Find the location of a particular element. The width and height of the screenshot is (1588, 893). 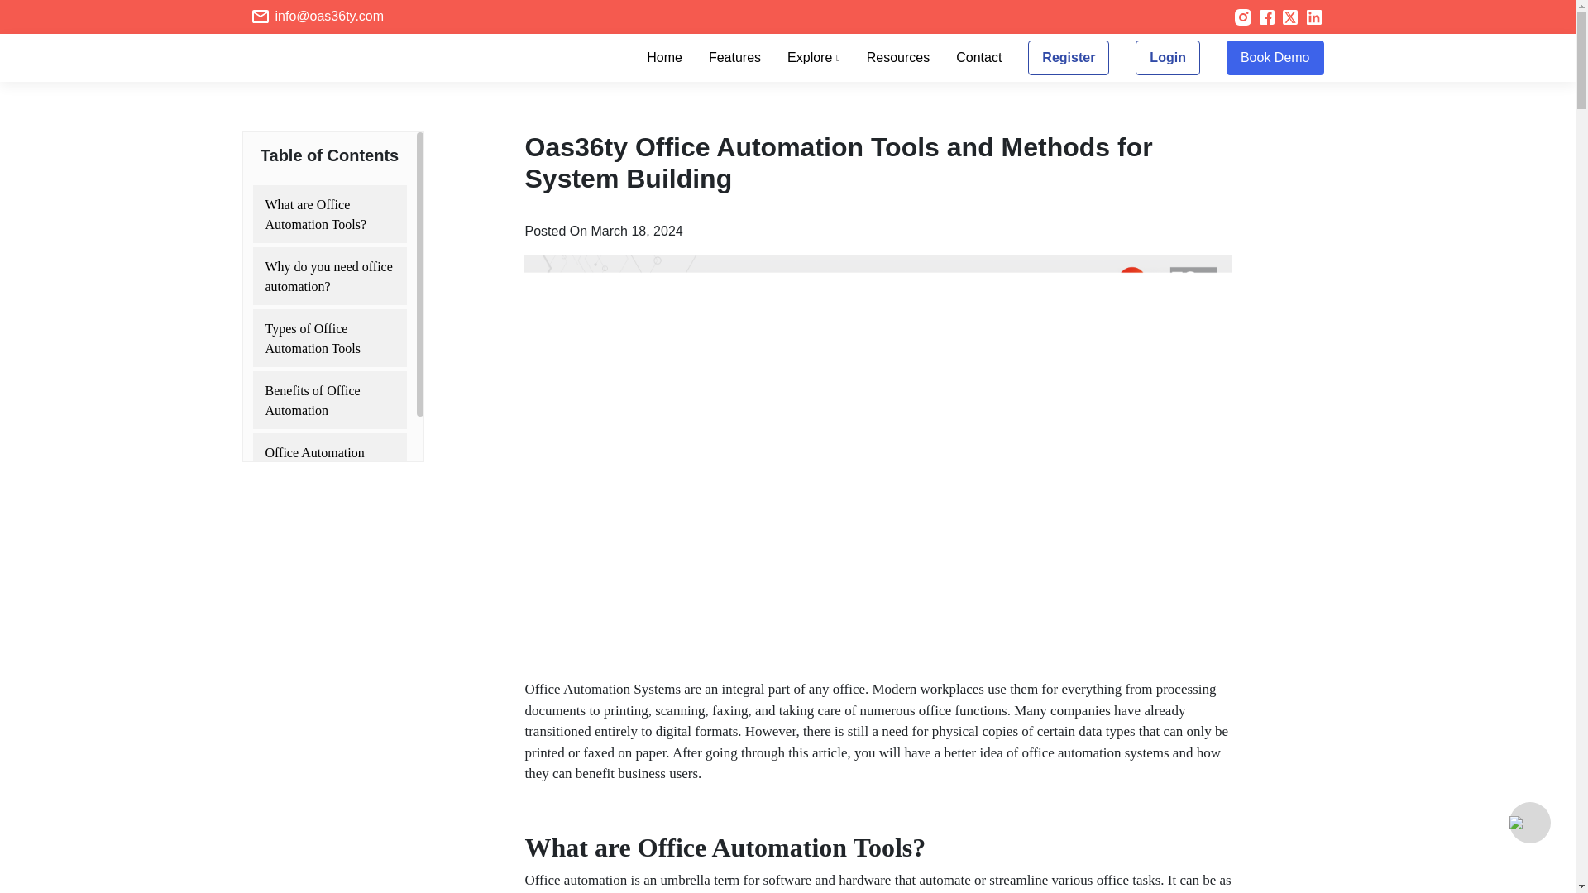

Resources is located at coordinates (898, 58).